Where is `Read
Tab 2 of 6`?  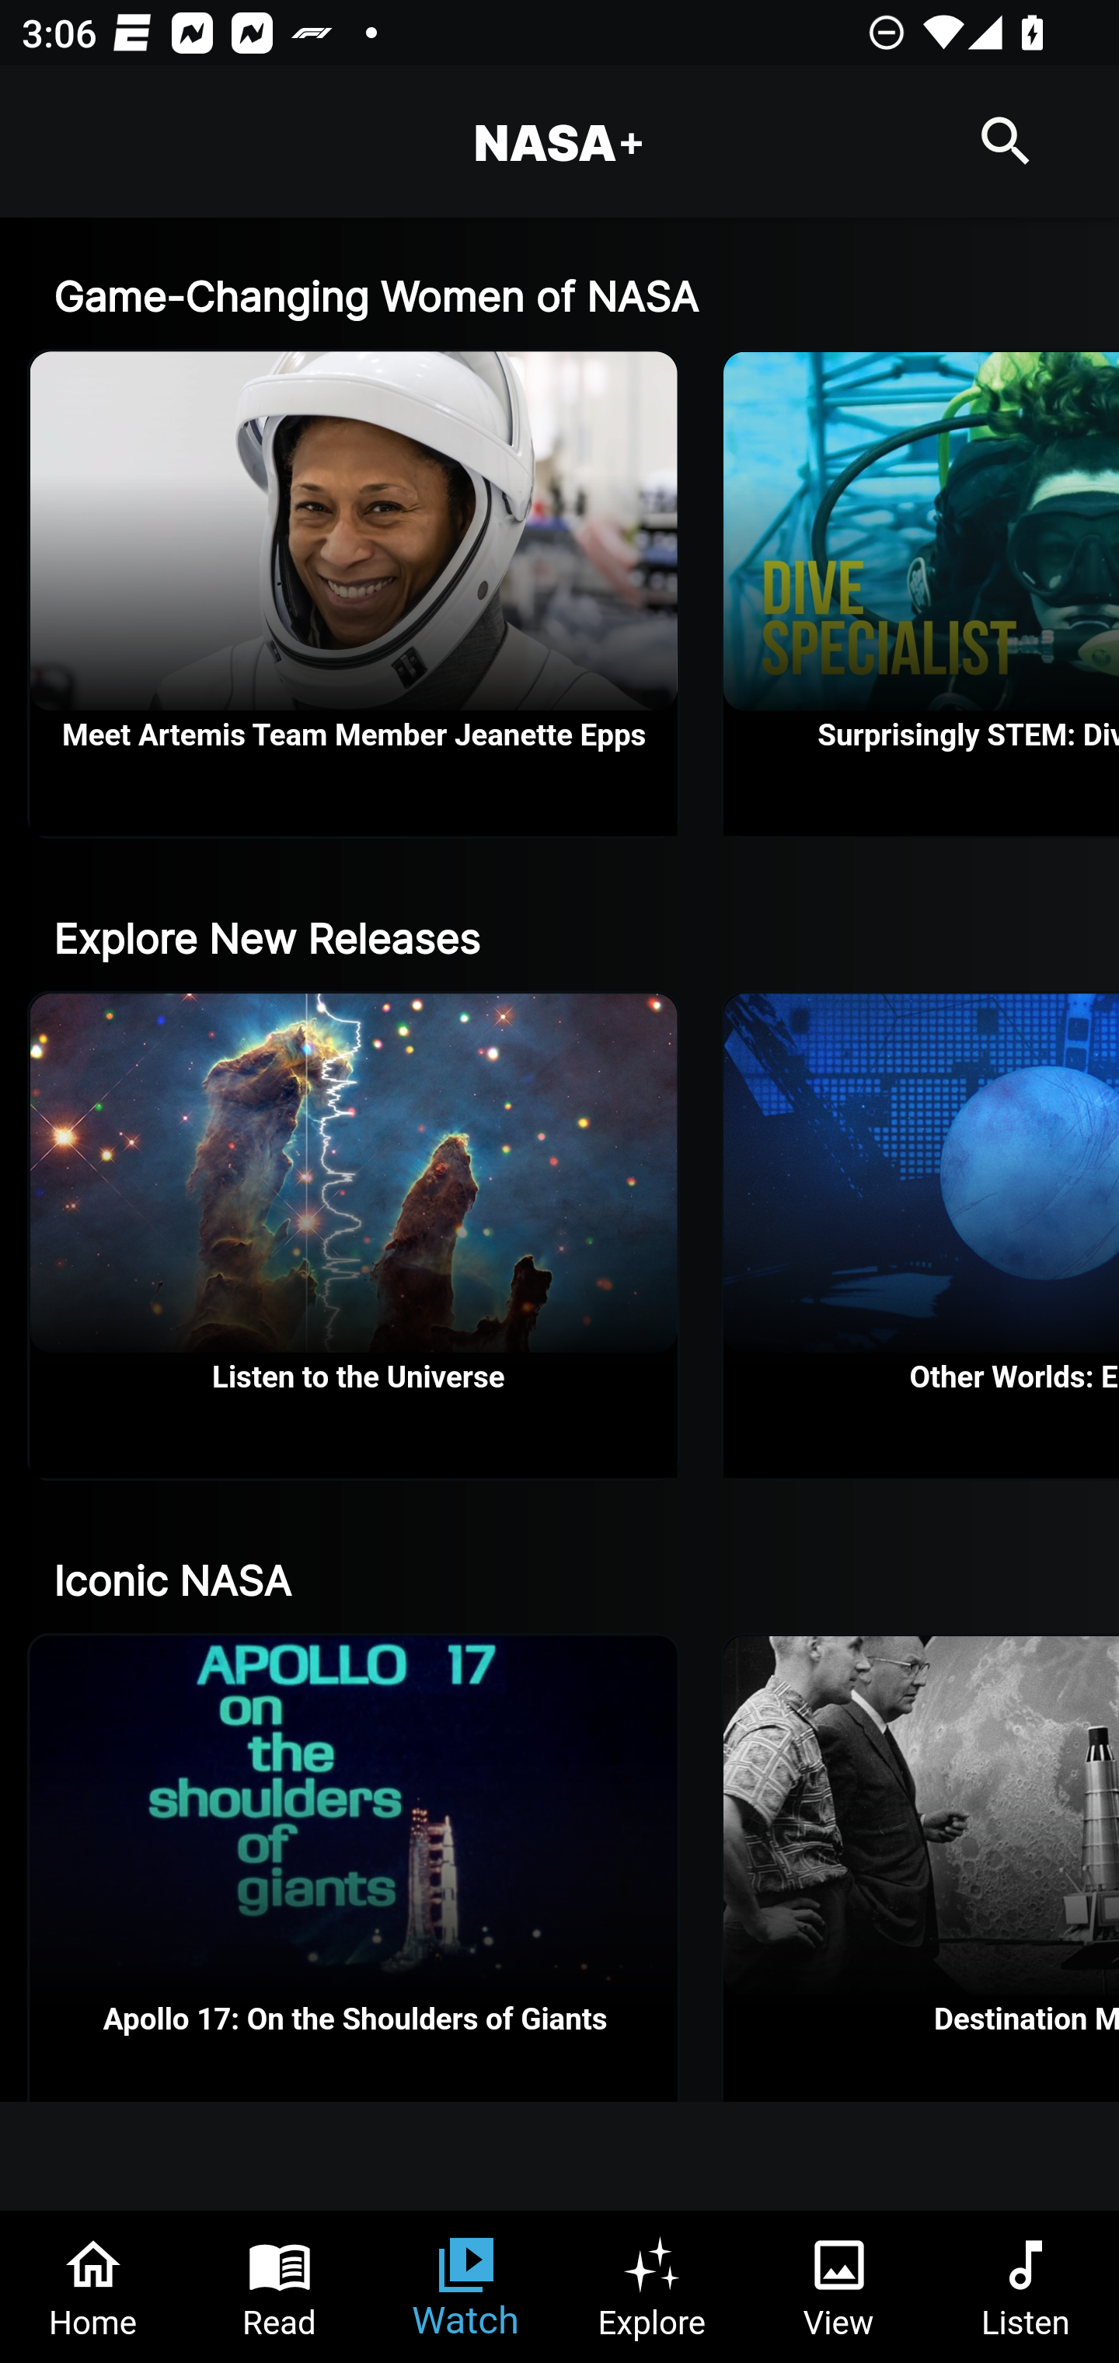 Read
Tab 2 of 6 is located at coordinates (280, 2287).